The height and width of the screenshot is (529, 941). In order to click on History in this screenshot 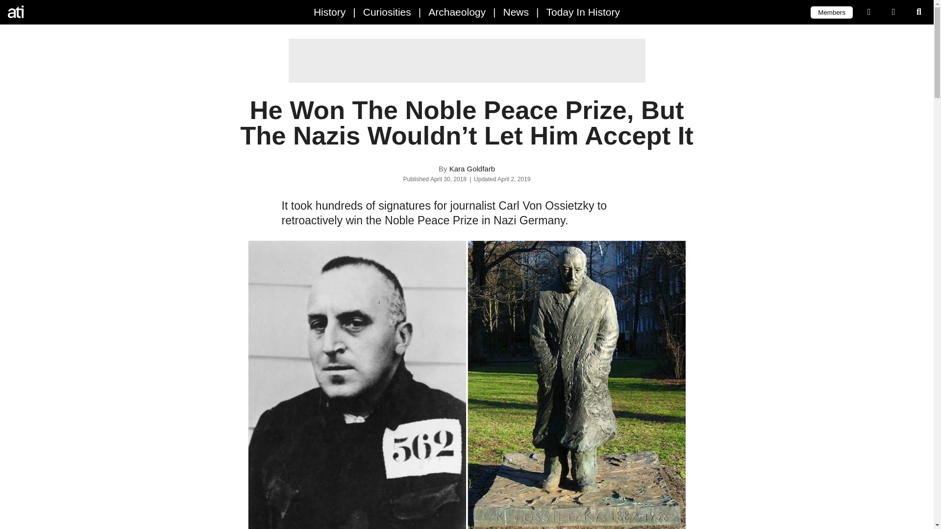, I will do `click(329, 12)`.